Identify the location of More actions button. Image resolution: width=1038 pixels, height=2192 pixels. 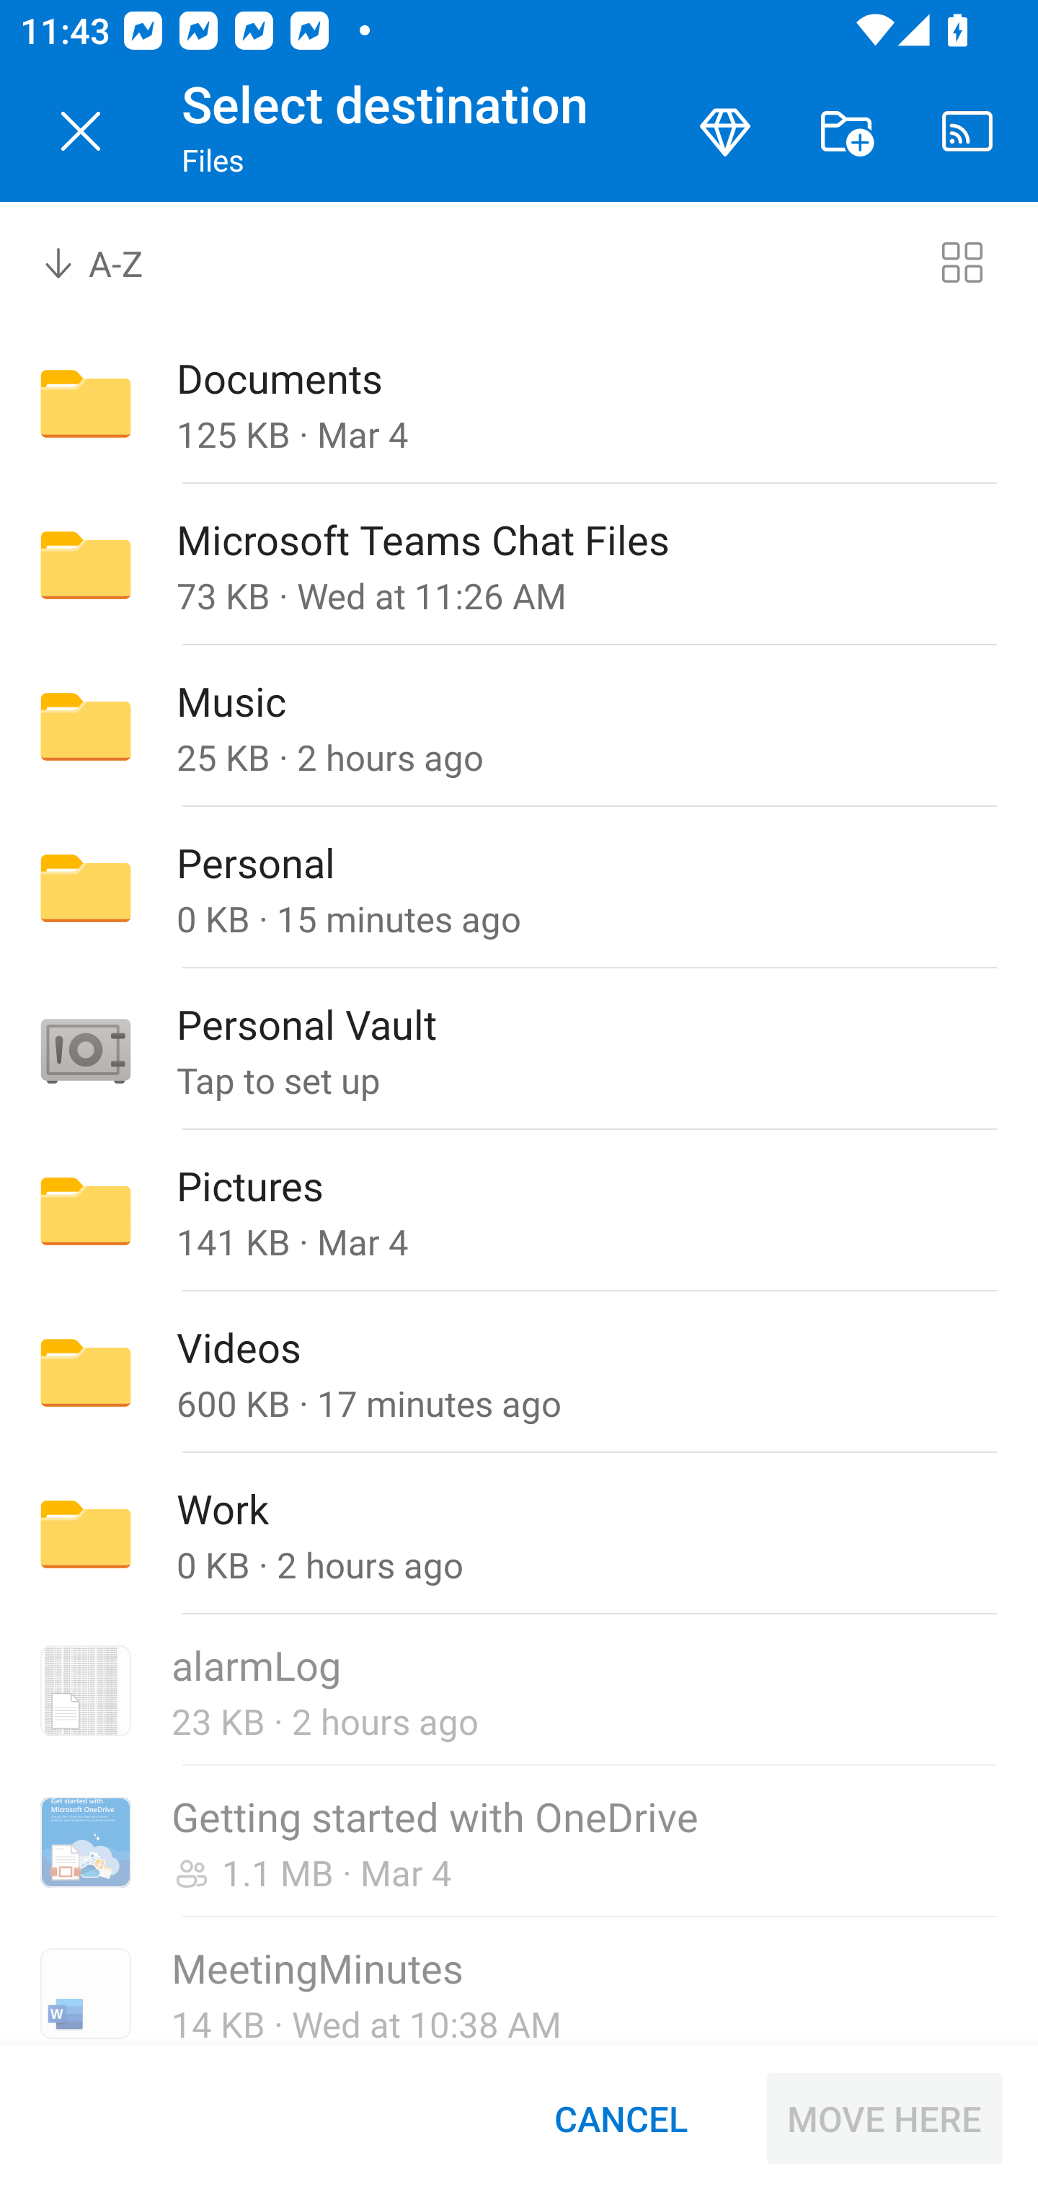
(846, 131).